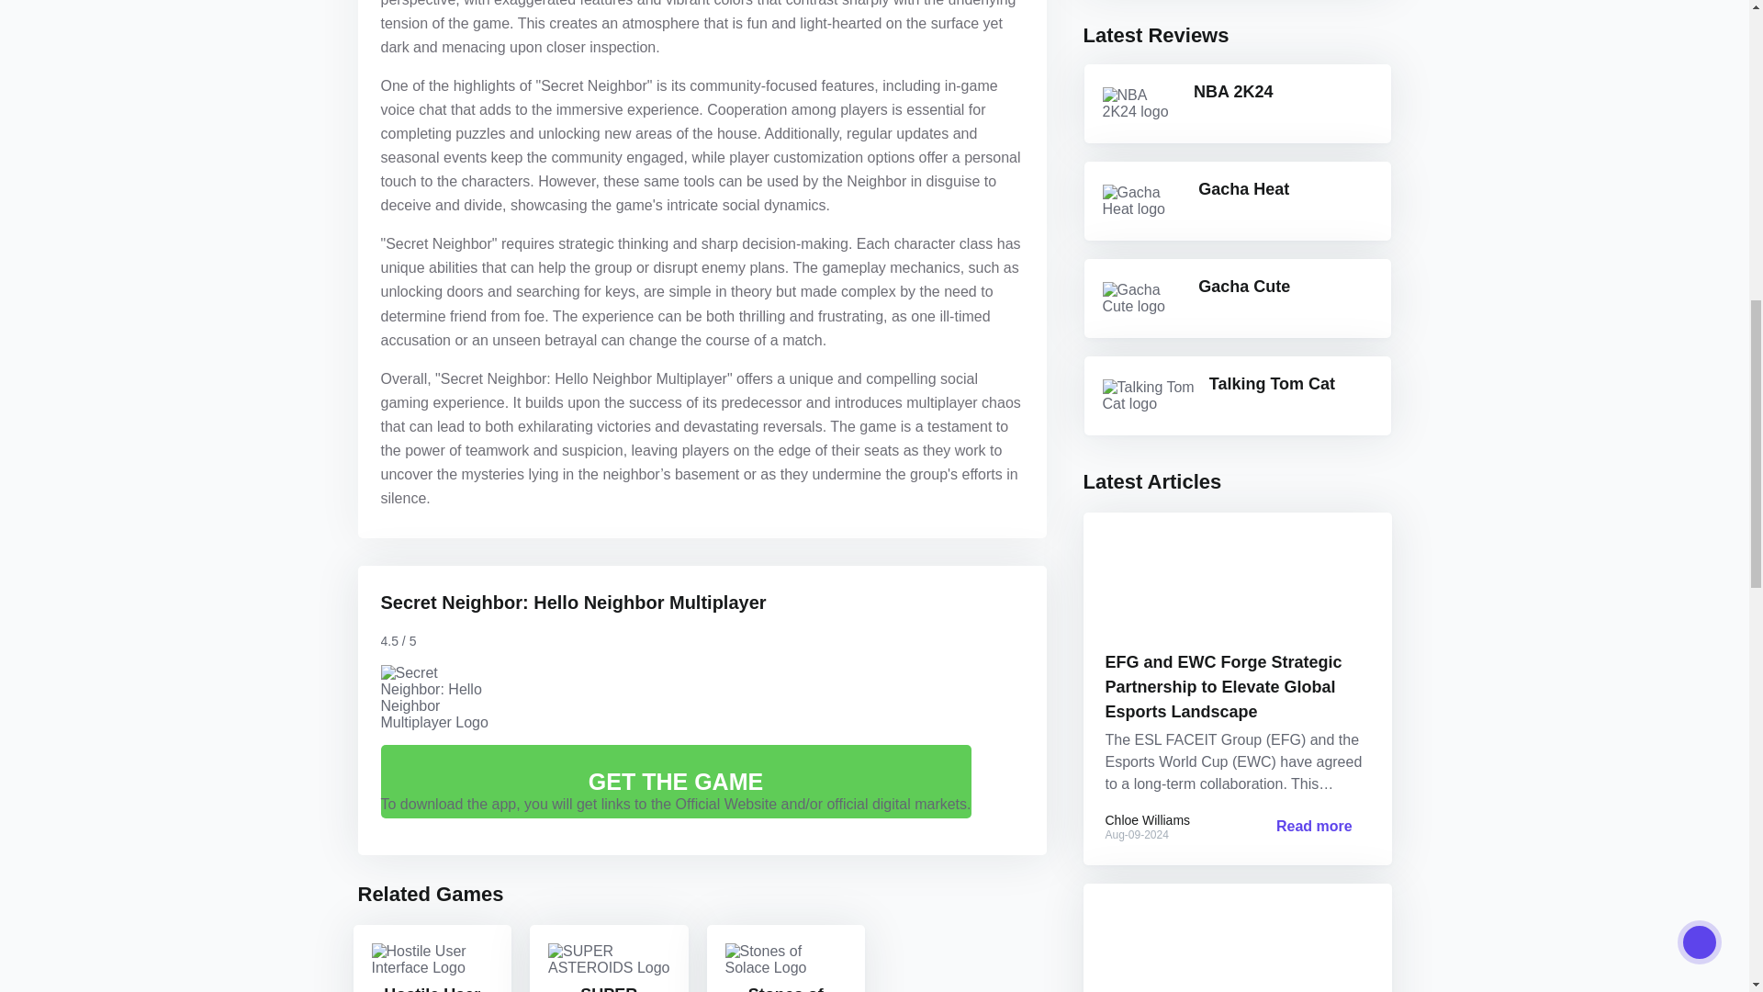  Describe the element at coordinates (609, 959) in the screenshot. I see `SUPER ASTEROIDS` at that location.